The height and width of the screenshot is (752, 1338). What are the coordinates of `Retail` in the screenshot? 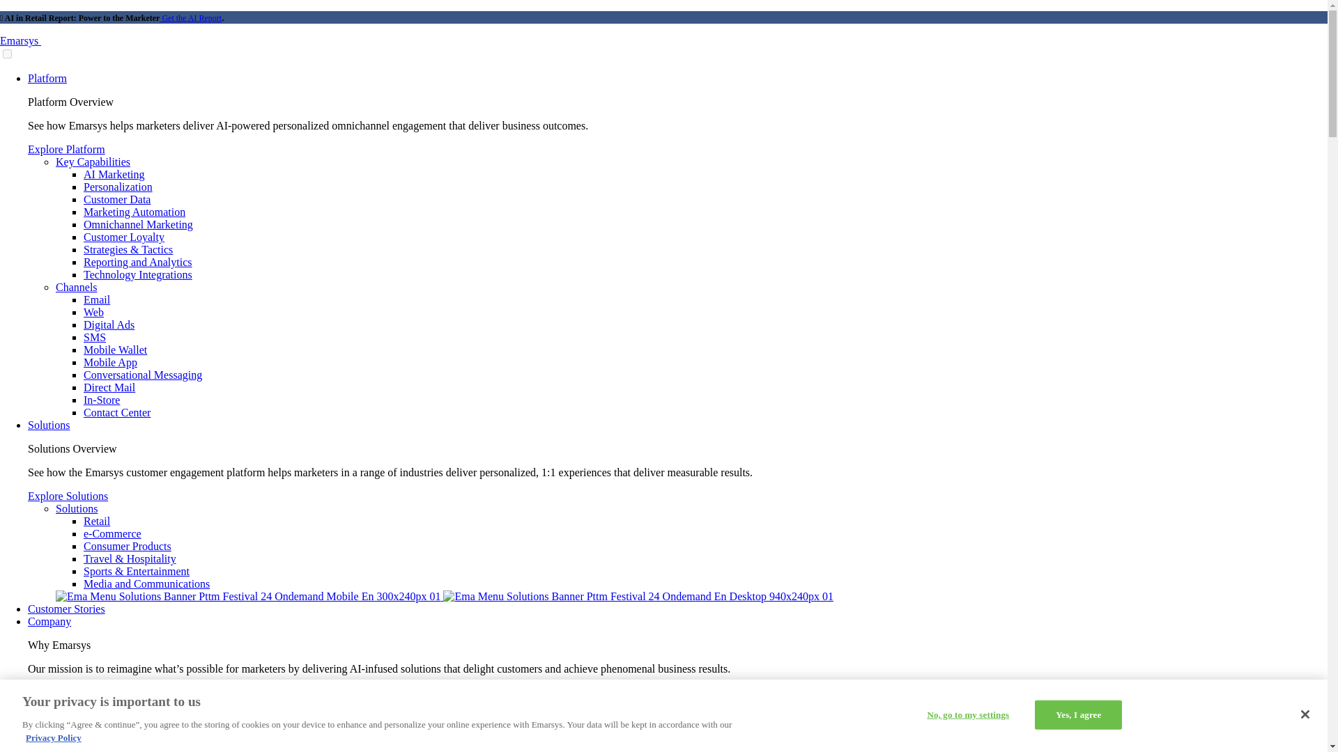 It's located at (96, 521).